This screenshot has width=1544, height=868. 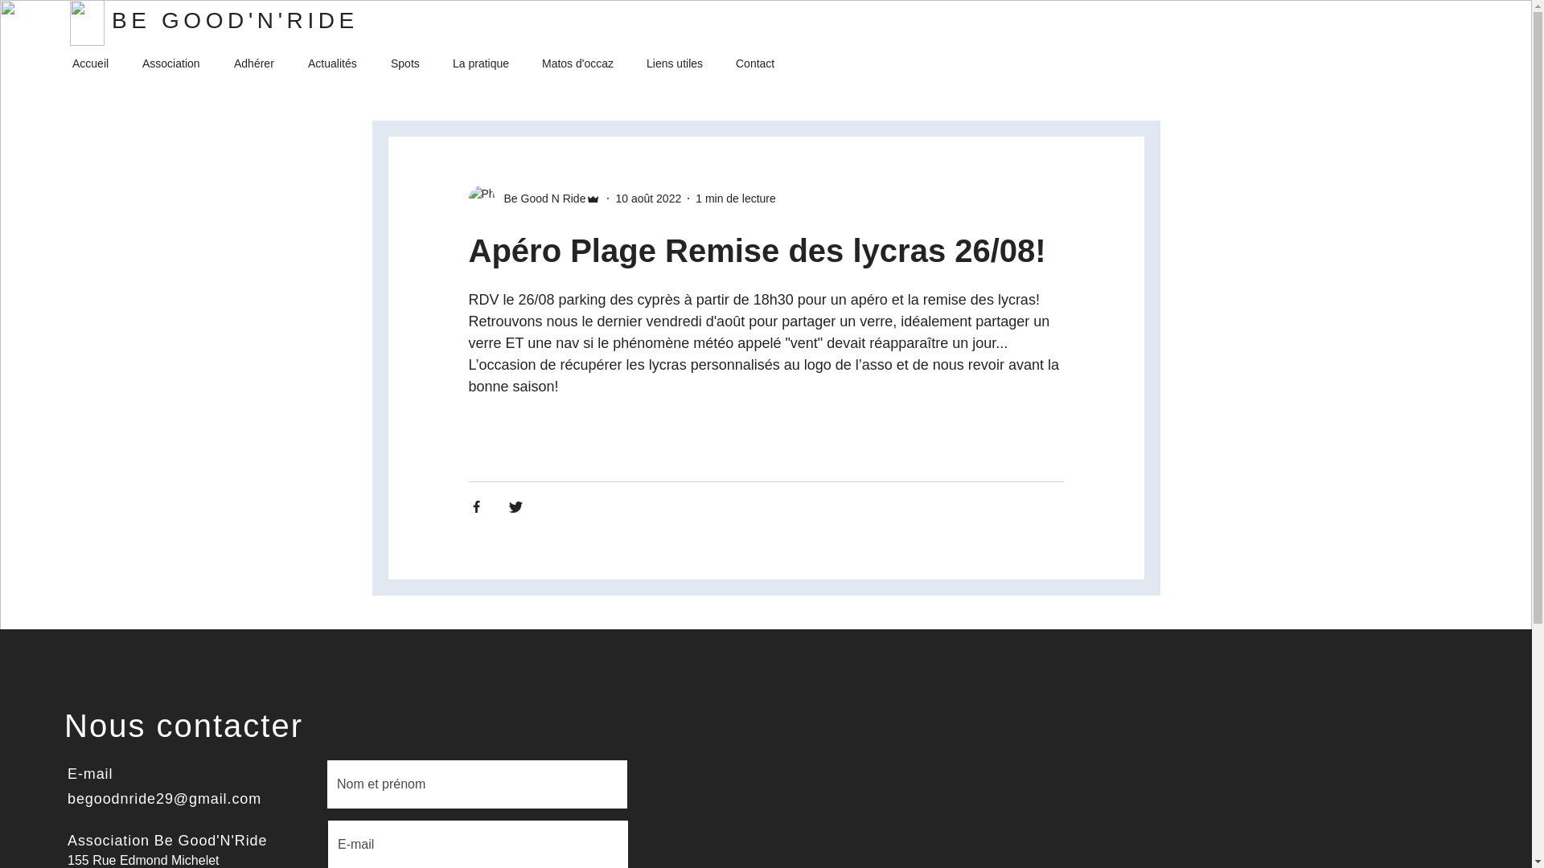 What do you see at coordinates (95, 64) in the screenshot?
I see `Accueil` at bounding box center [95, 64].